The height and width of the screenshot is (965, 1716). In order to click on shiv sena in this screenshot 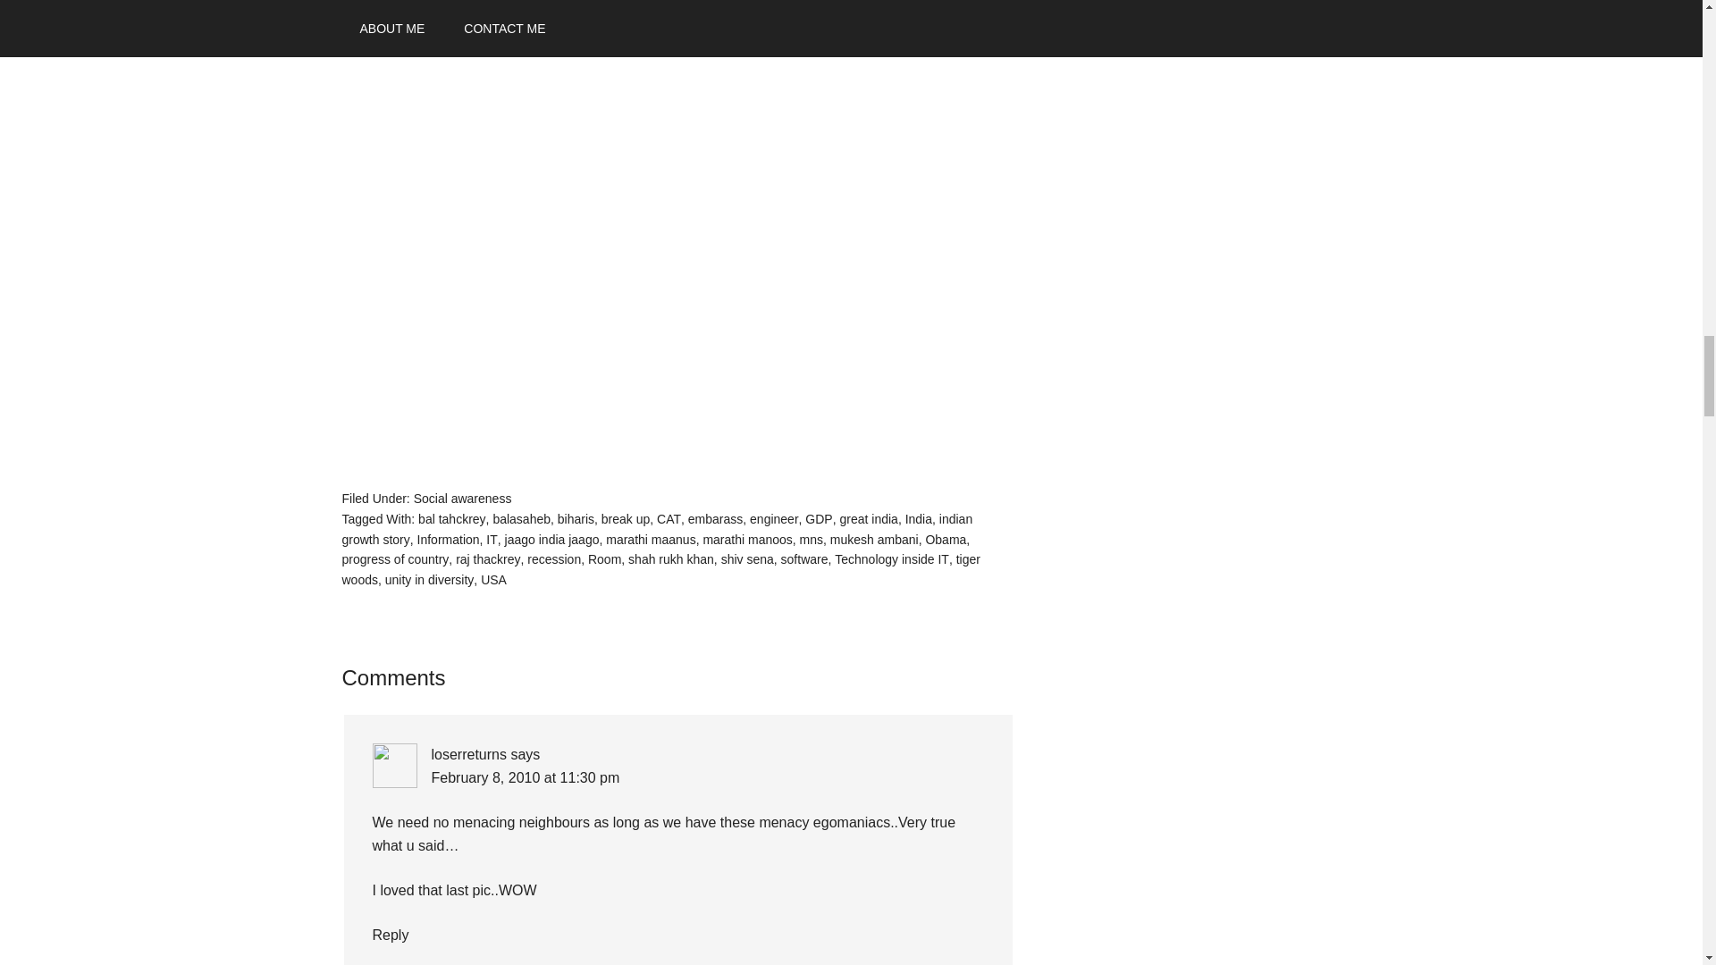, I will do `click(747, 558)`.